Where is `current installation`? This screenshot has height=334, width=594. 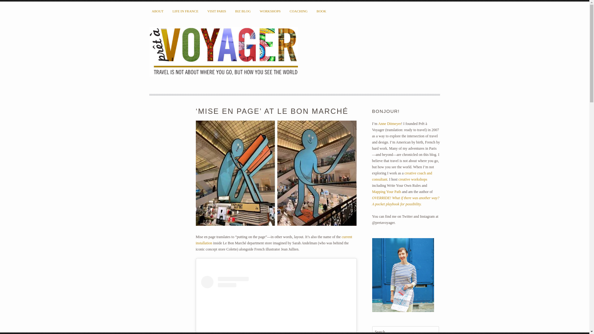
current installation is located at coordinates (273, 240).